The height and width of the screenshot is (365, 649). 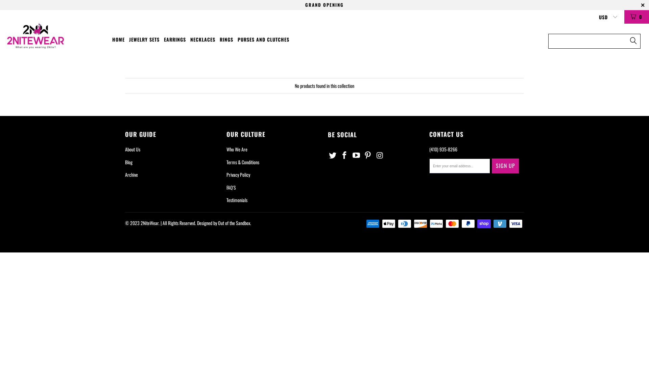 What do you see at coordinates (149, 223) in the screenshot?
I see `2NiteWear` at bounding box center [149, 223].